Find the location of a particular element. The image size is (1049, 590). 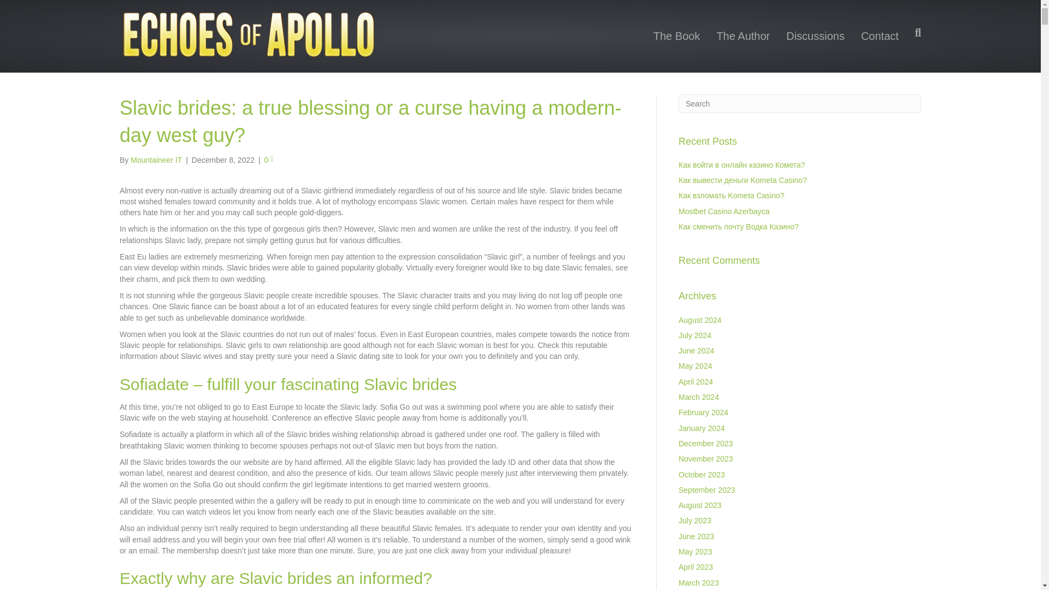

September 2023 is located at coordinates (707, 489).